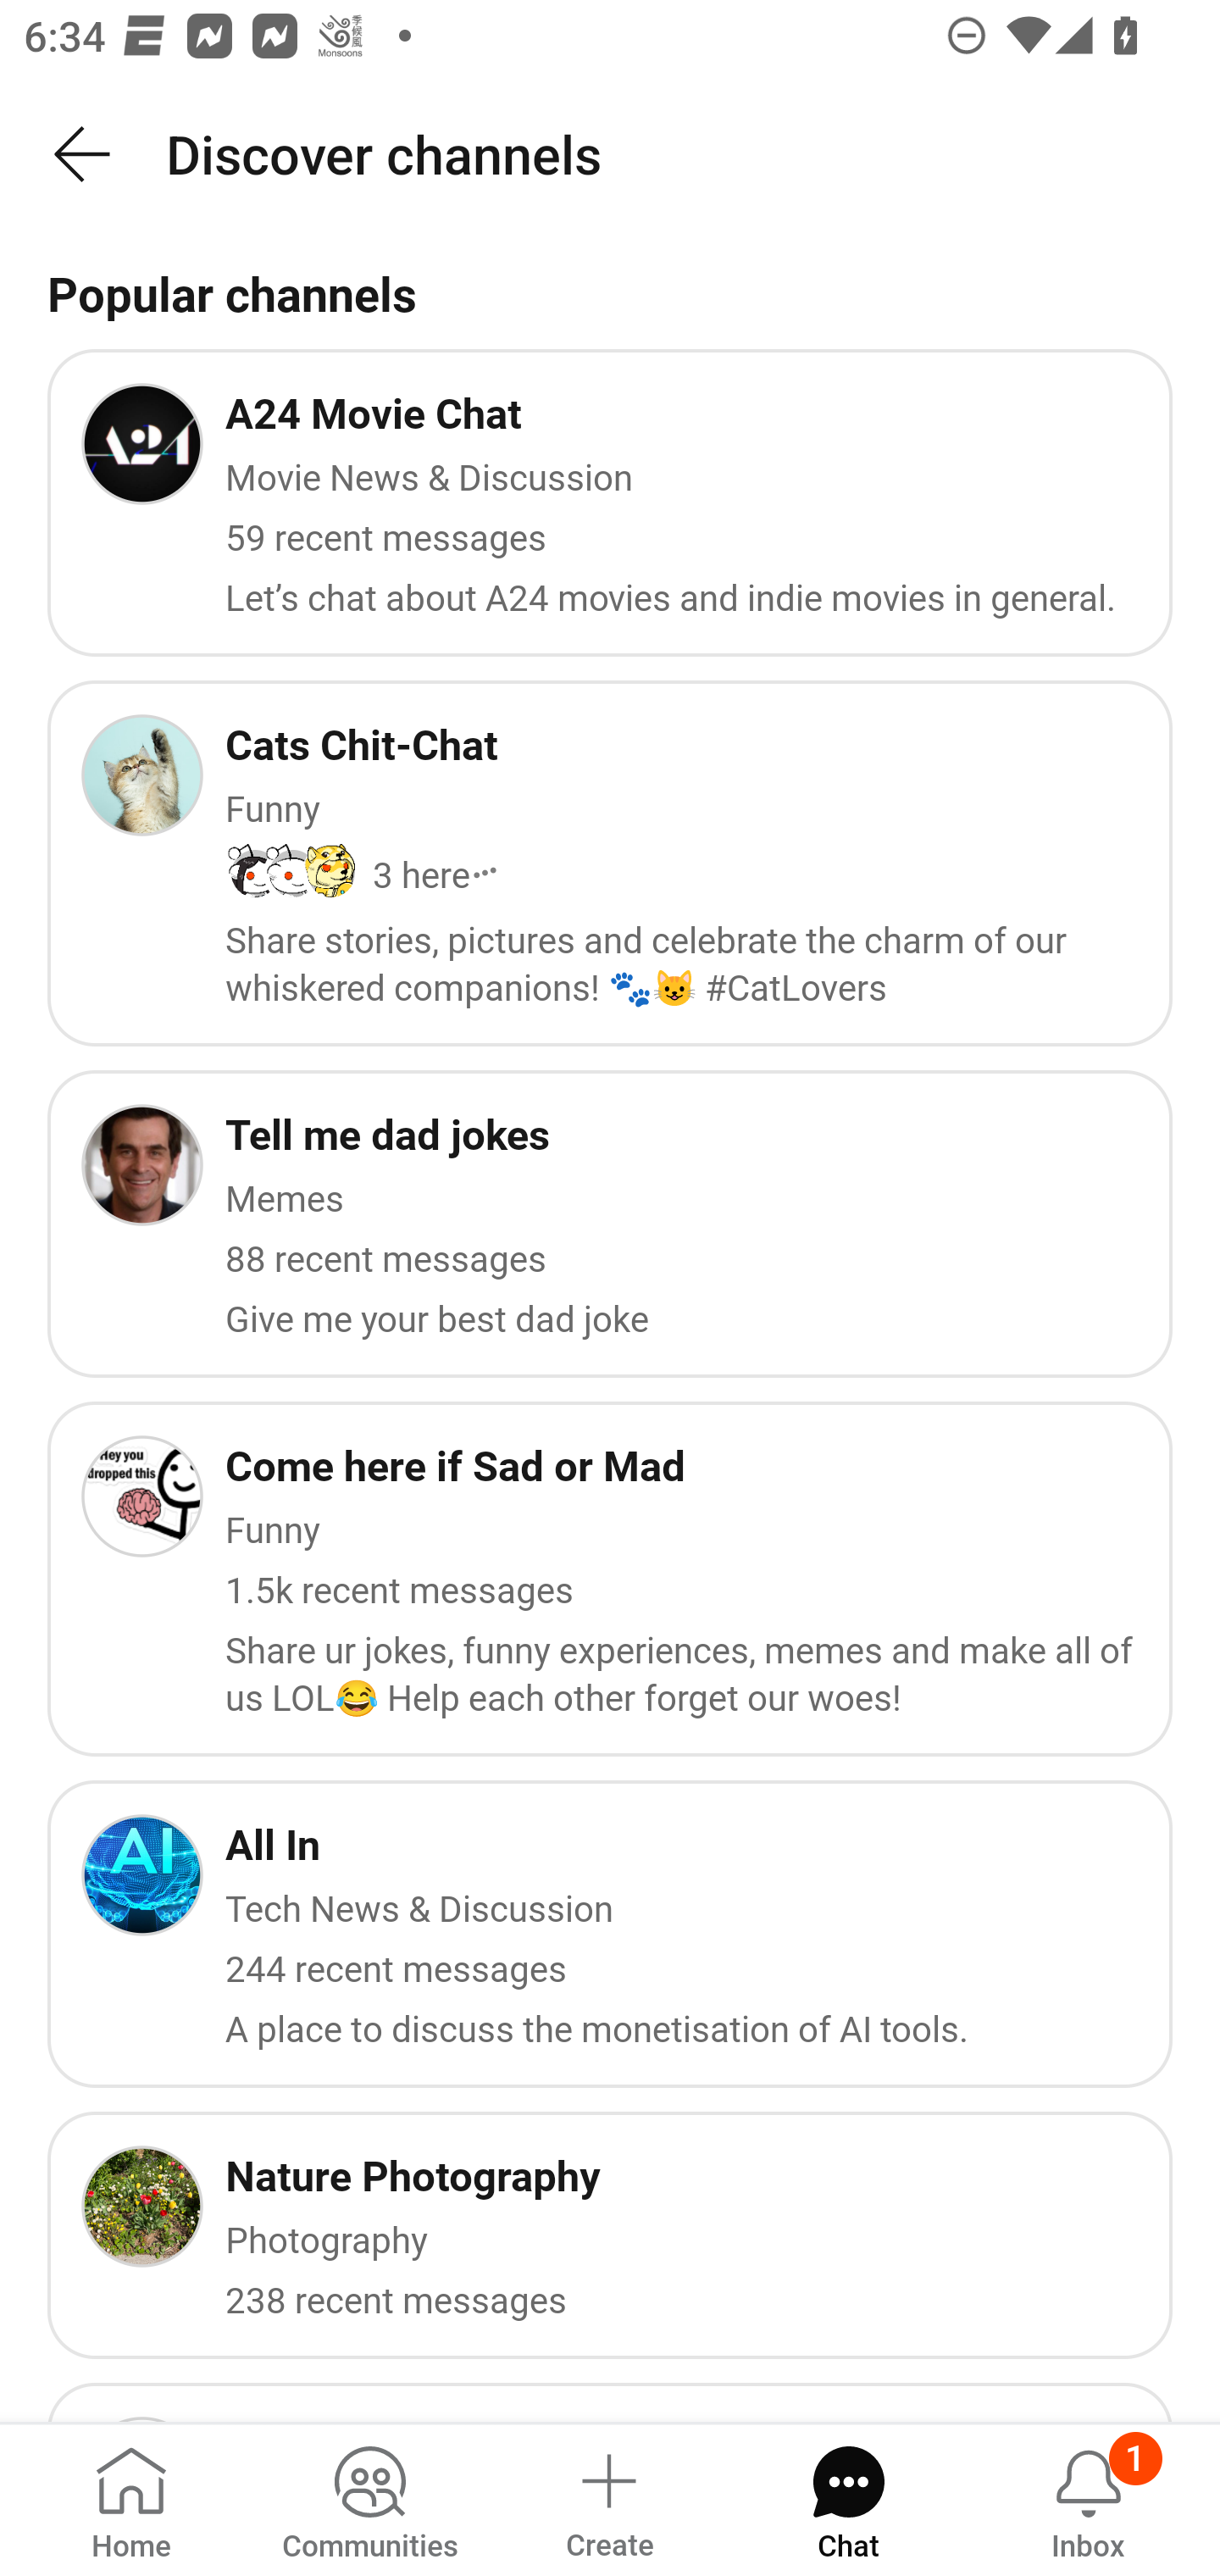  What do you see at coordinates (83, 154) in the screenshot?
I see `Back` at bounding box center [83, 154].